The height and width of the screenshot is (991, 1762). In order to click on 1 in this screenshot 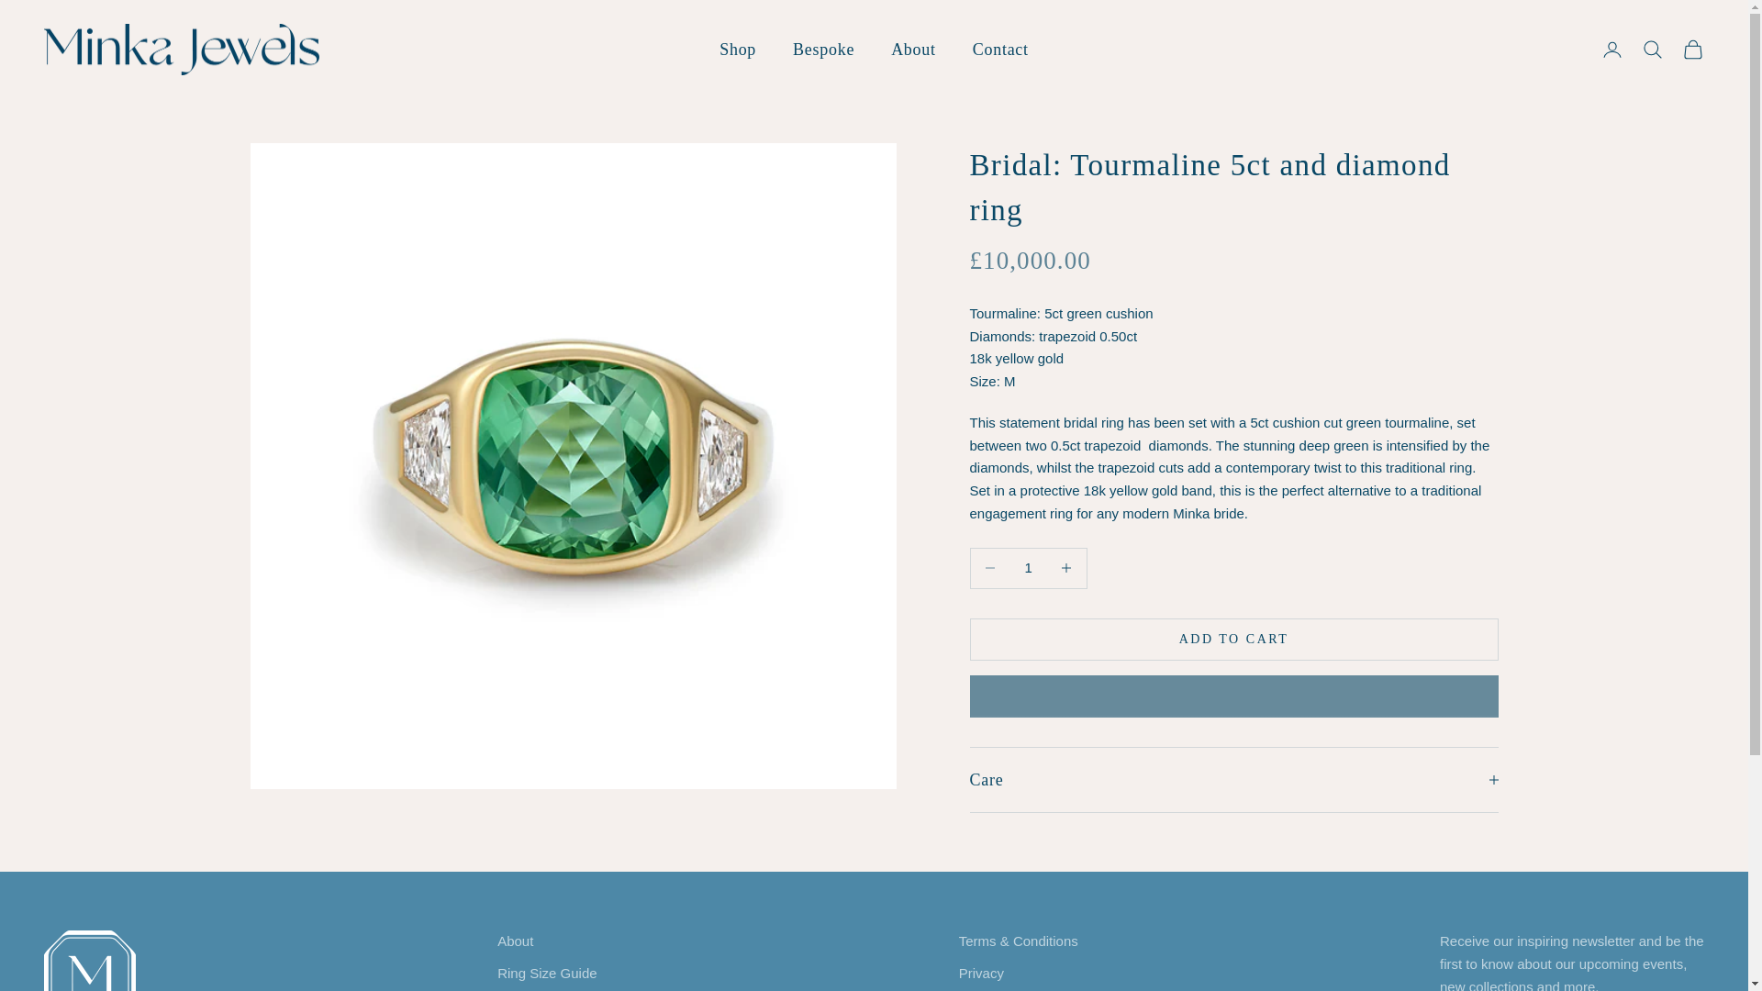, I will do `click(1028, 569)`.